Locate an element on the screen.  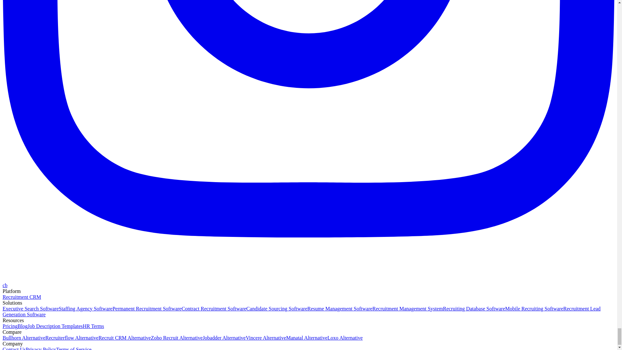
Resume Management Software is located at coordinates (340, 309).